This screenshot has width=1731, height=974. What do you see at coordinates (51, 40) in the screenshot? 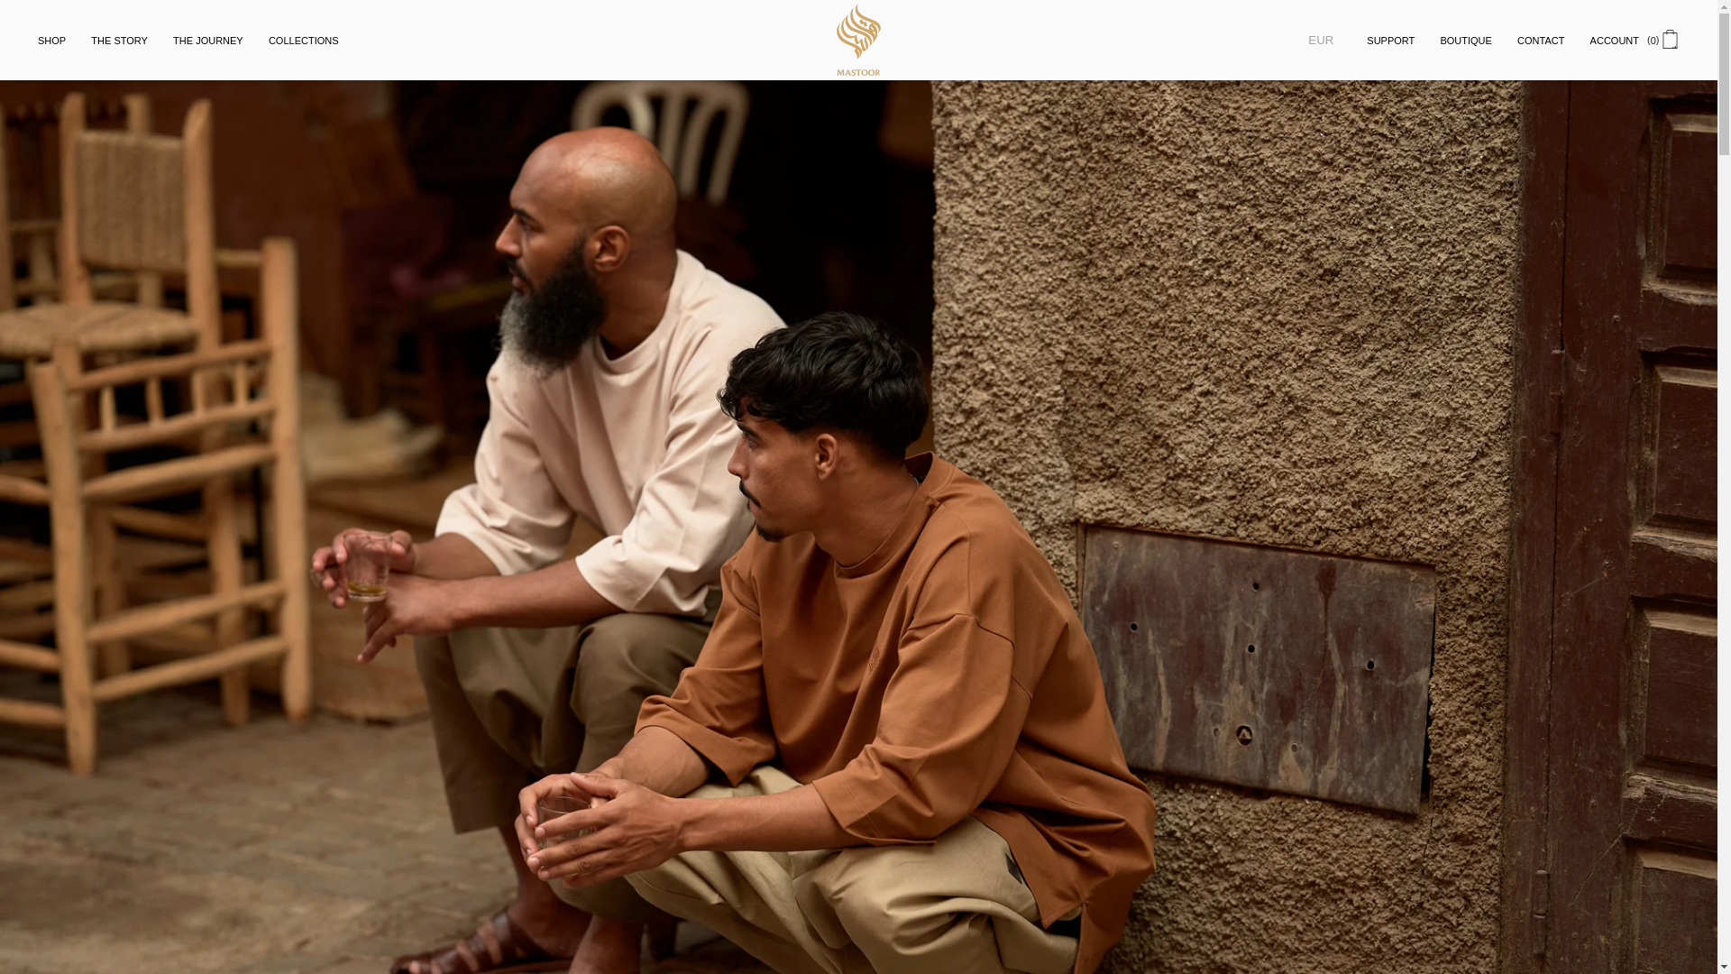
I see `SHOP` at bounding box center [51, 40].